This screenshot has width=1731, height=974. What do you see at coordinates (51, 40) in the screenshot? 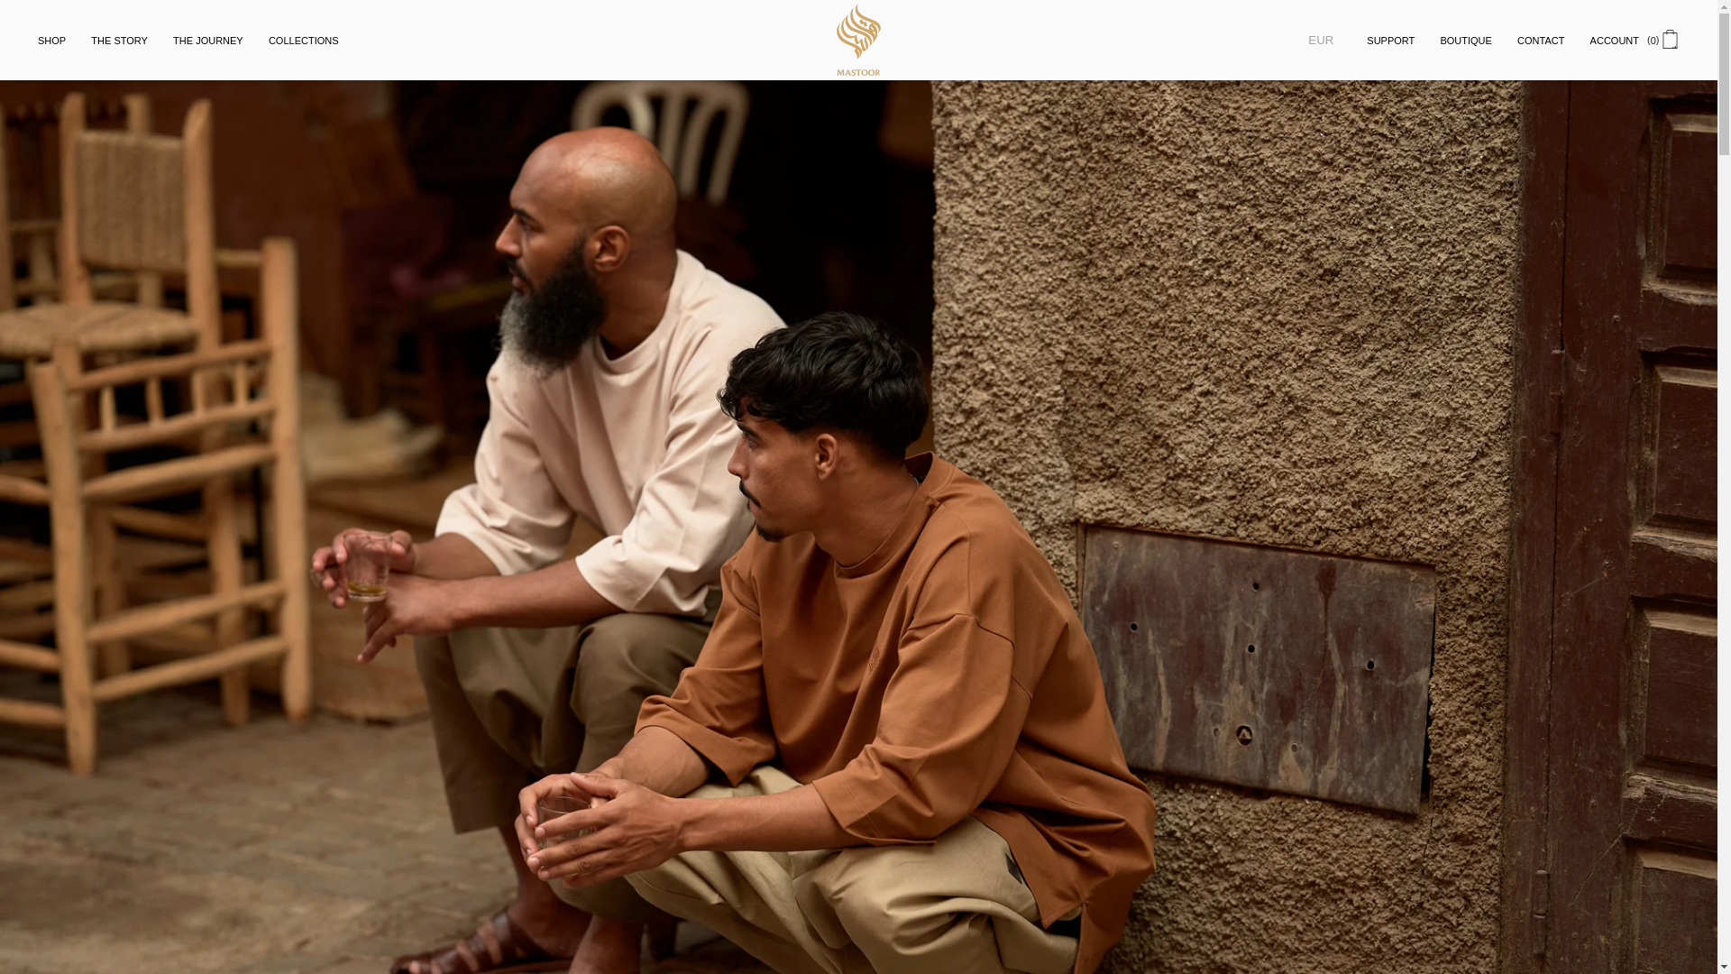
I see `SHOP` at bounding box center [51, 40].